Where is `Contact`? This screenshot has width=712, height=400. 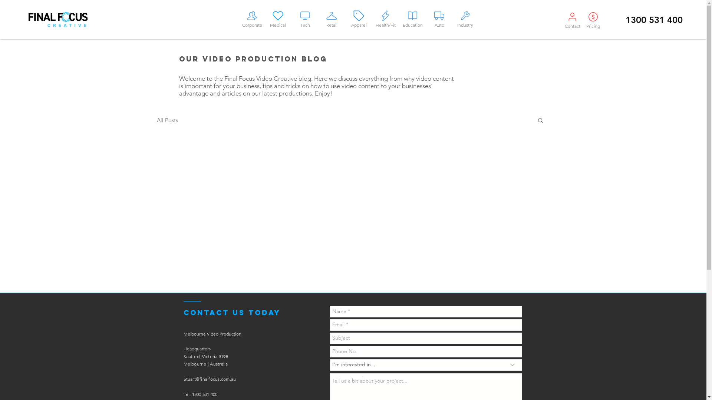
Contact is located at coordinates (573, 19).